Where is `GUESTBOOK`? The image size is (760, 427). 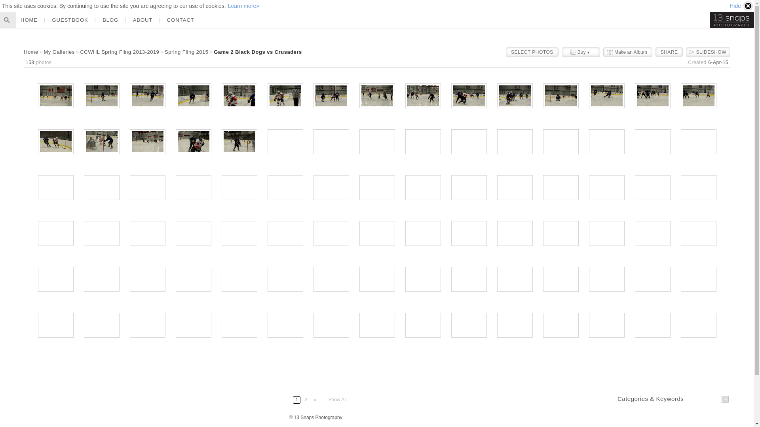
GUESTBOOK is located at coordinates (70, 20).